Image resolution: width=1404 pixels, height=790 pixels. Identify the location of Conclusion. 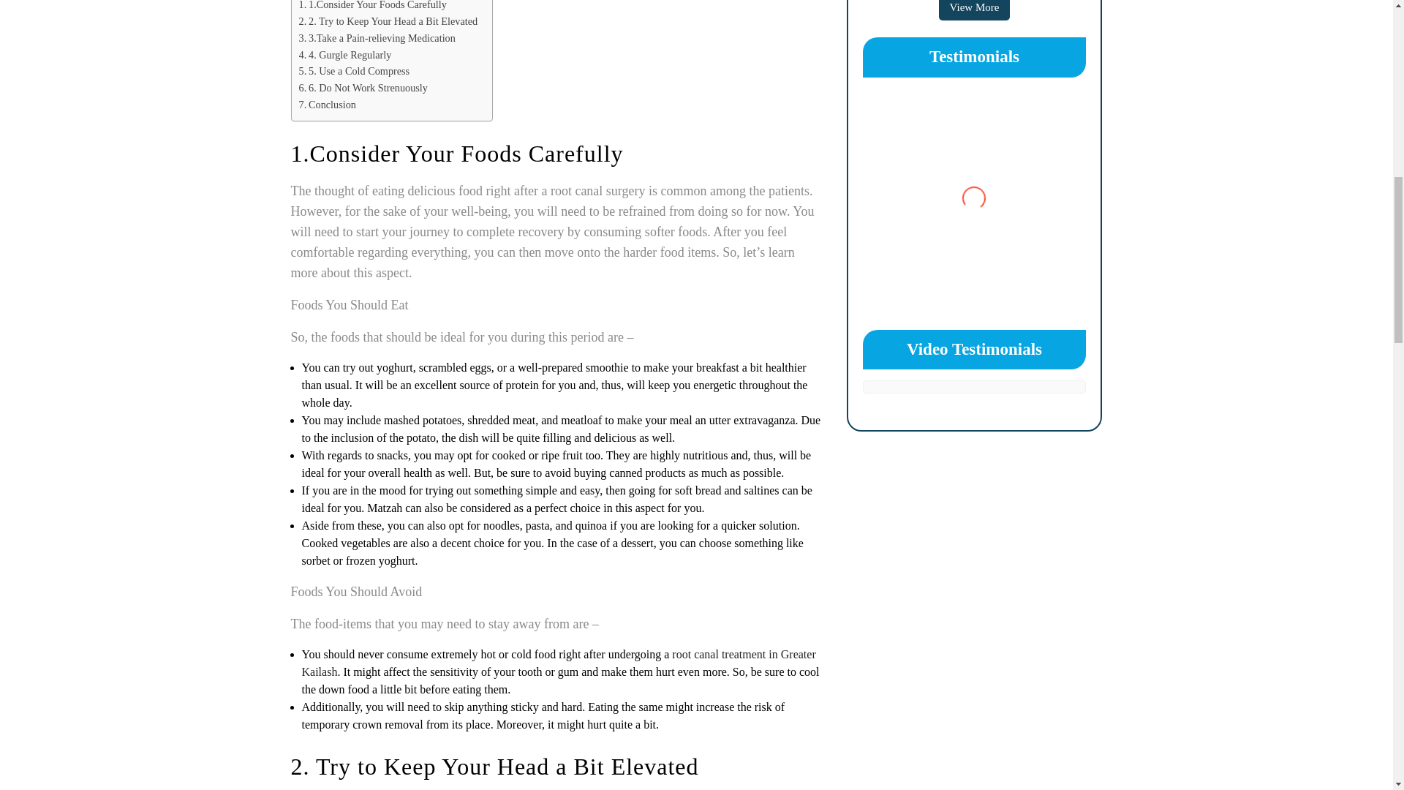
(326, 105).